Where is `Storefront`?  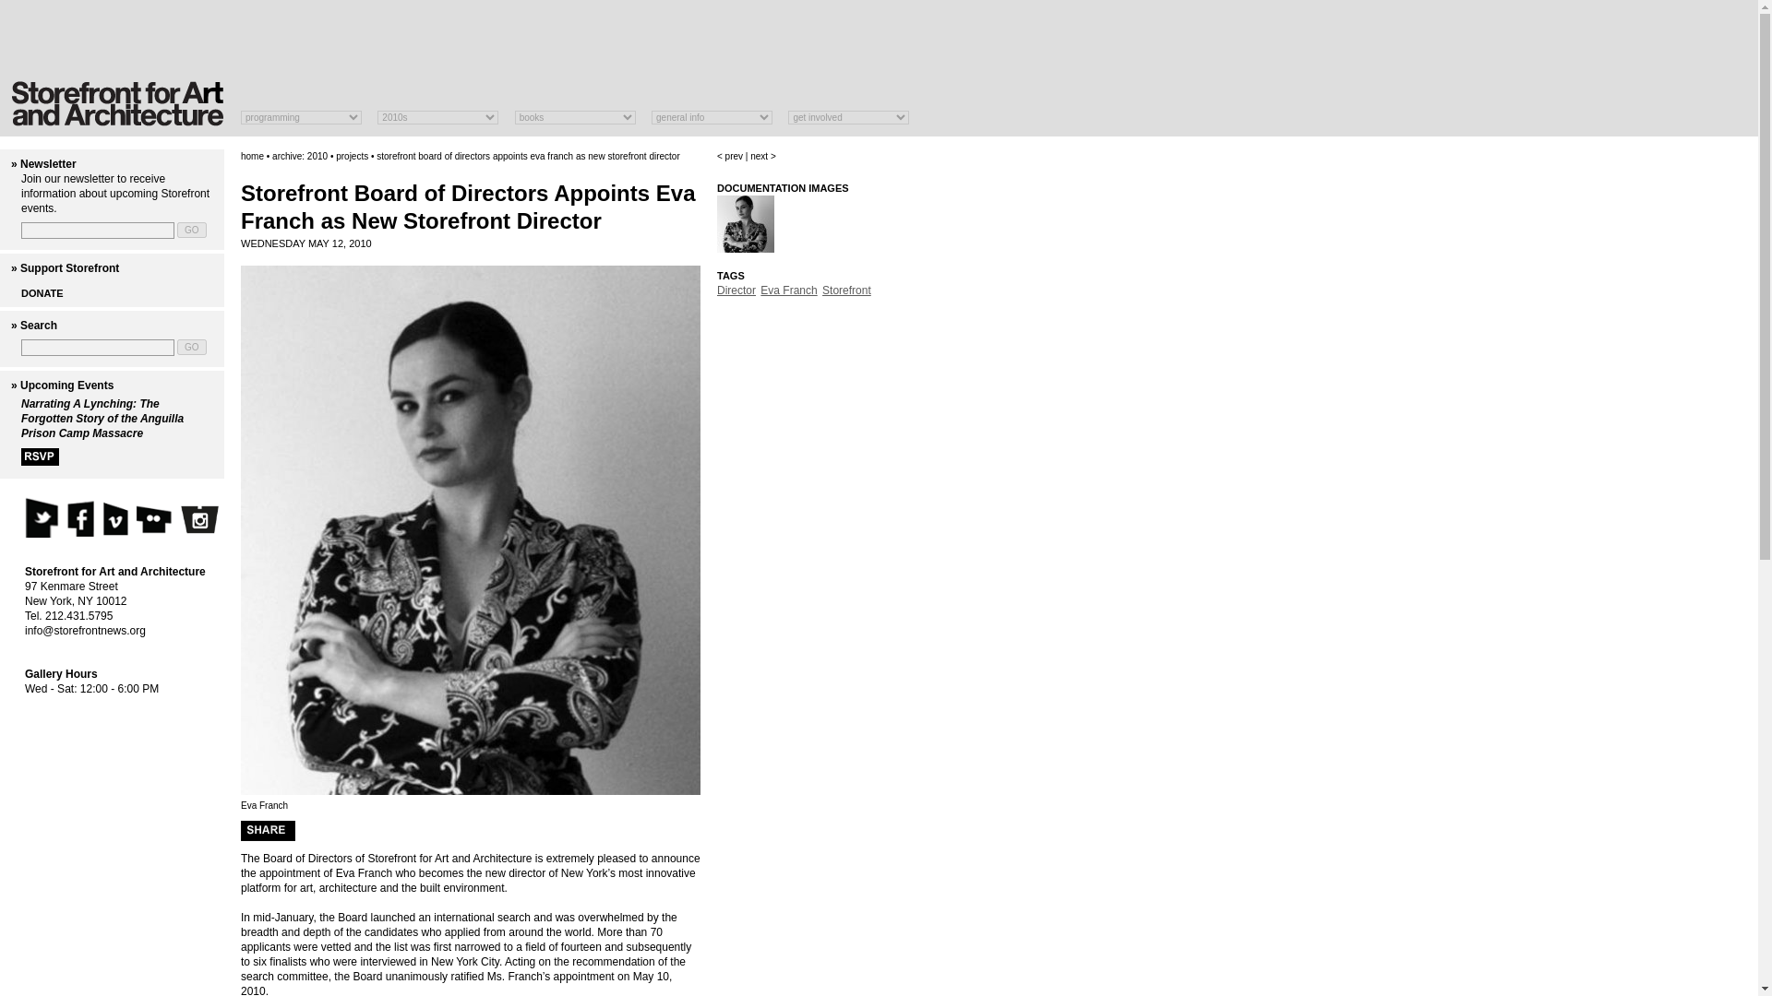 Storefront is located at coordinates (846, 290).